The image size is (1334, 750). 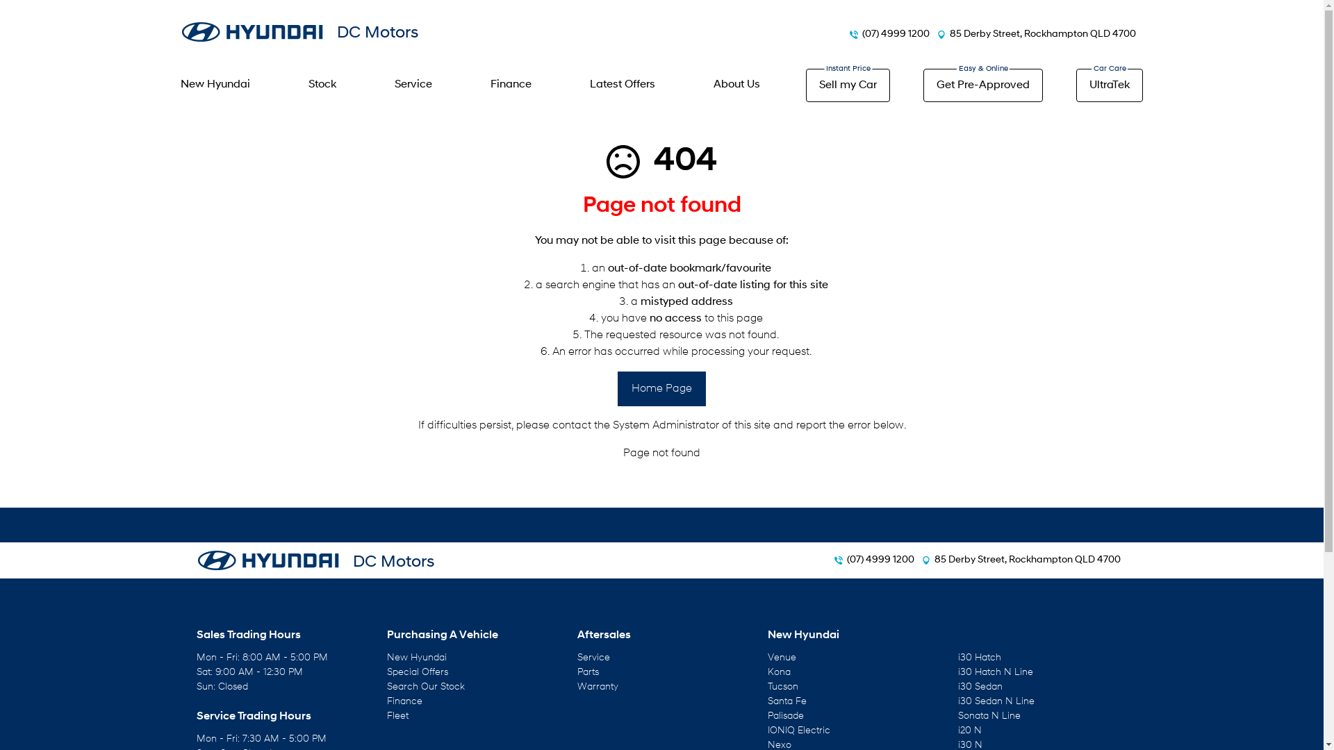 I want to click on Home Page, so click(x=661, y=389).